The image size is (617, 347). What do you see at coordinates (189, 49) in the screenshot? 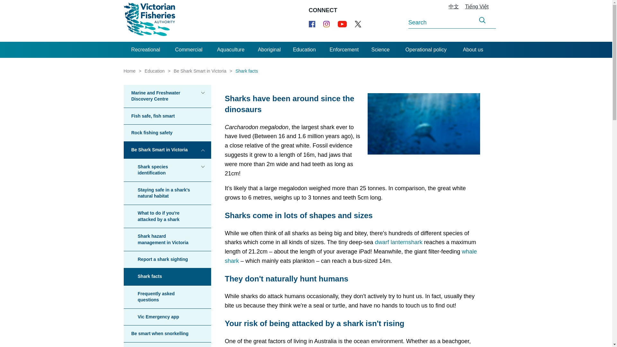
I see `Commercial` at bounding box center [189, 49].